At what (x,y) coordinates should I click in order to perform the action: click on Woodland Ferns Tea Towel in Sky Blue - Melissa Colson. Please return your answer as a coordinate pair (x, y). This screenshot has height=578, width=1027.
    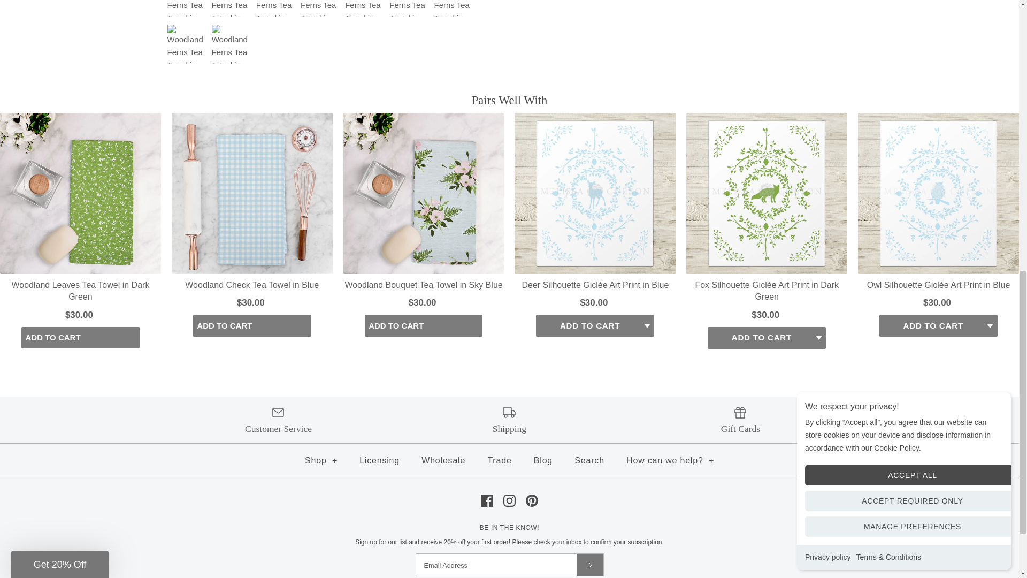
    Looking at the image, I should click on (320, 9).